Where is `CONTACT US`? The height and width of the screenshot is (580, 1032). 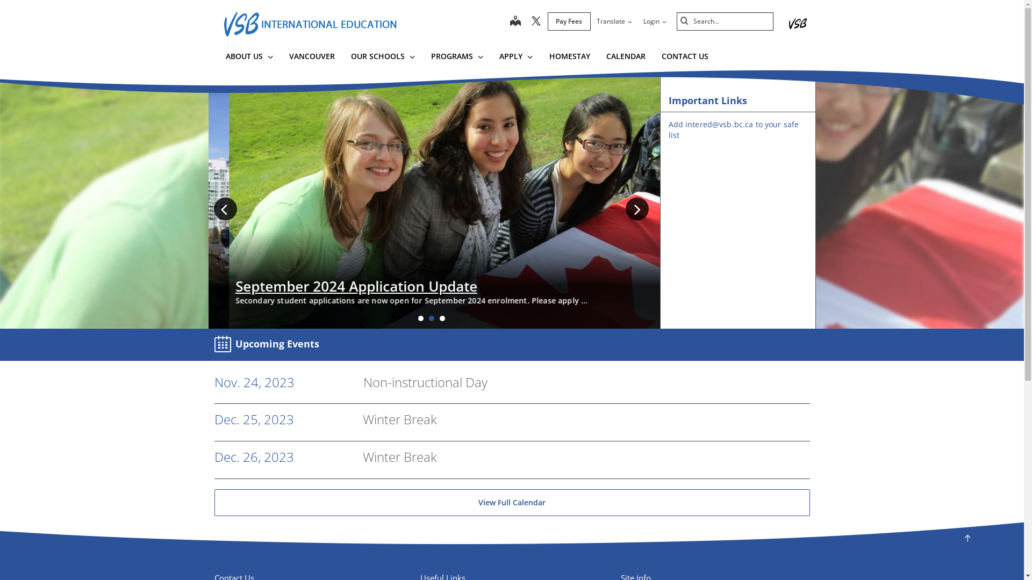 CONTACT US is located at coordinates (685, 58).